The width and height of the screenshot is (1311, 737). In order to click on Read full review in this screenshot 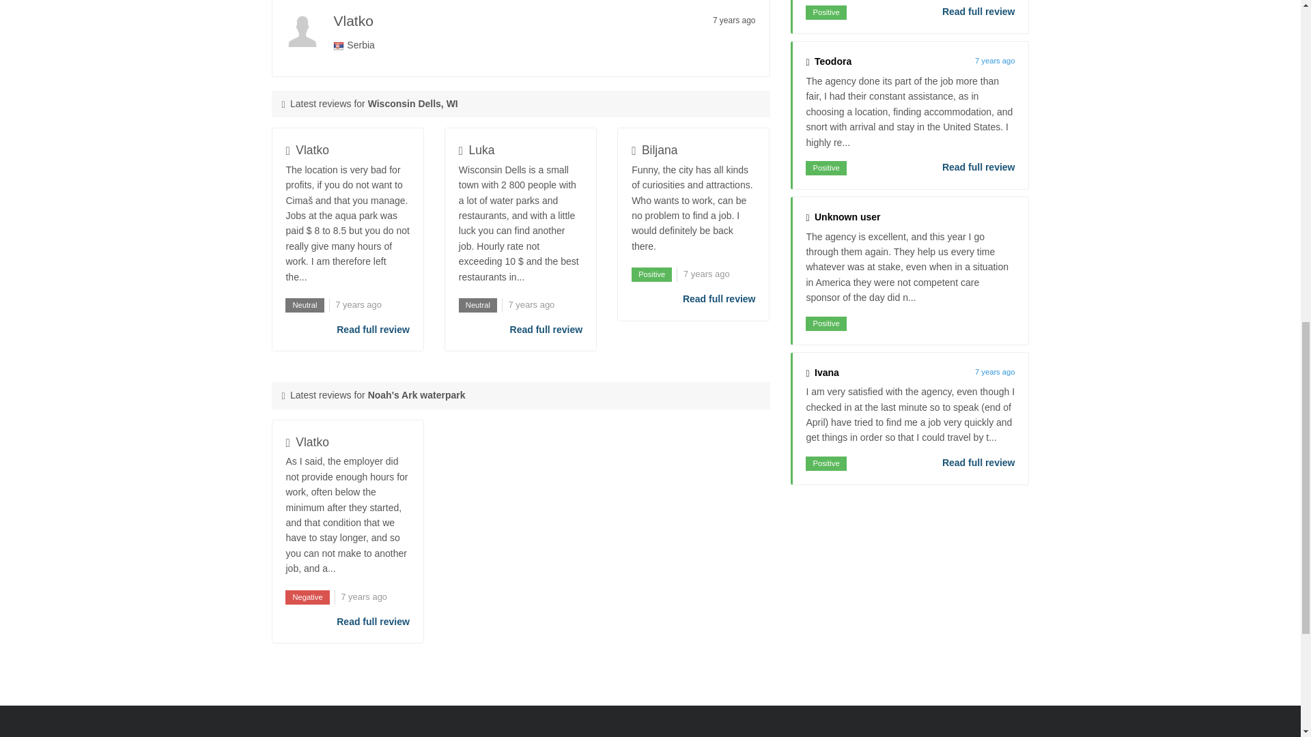, I will do `click(373, 329)`.